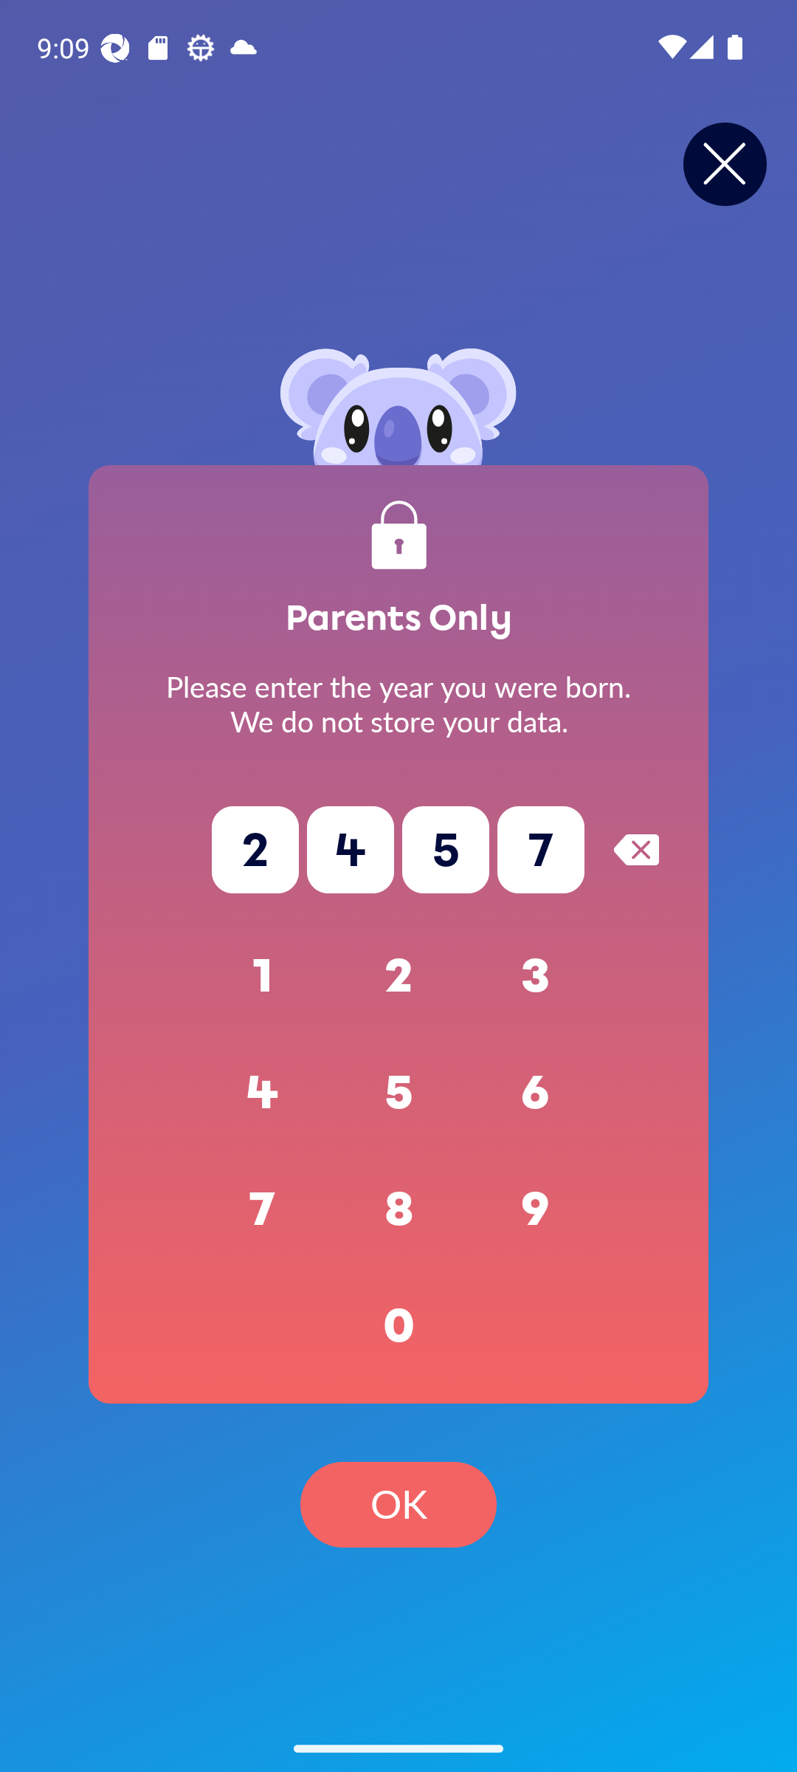 The height and width of the screenshot is (1772, 797). What do you see at coordinates (263, 1093) in the screenshot?
I see `4` at bounding box center [263, 1093].